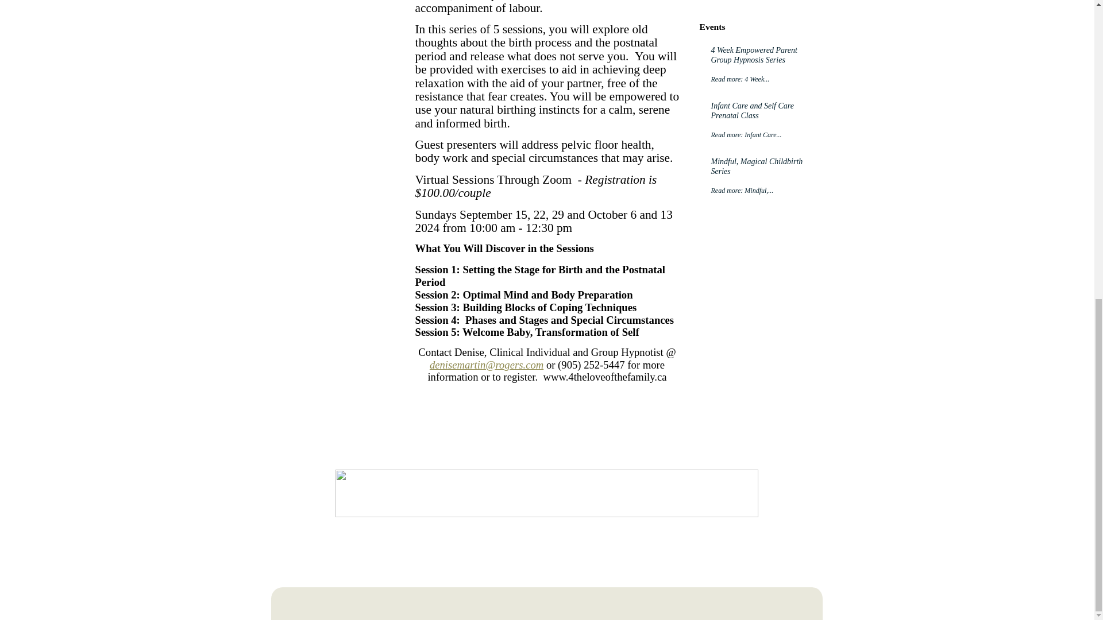 Image resolution: width=1103 pixels, height=620 pixels. I want to click on Read more: Infant Care..., so click(754, 135).